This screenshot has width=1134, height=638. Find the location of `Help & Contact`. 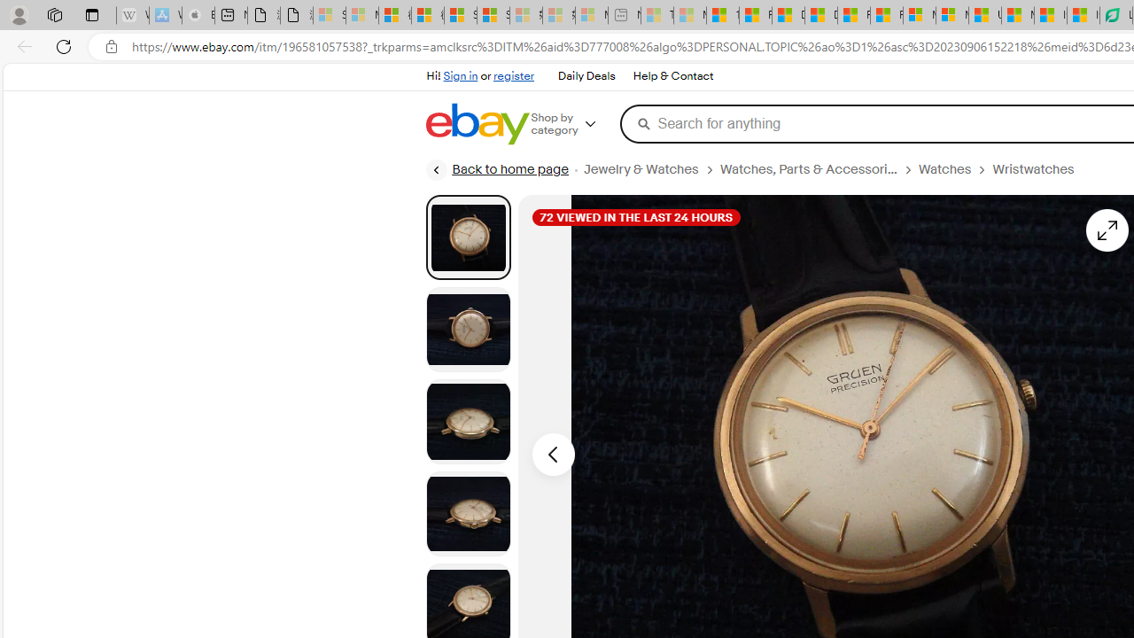

Help & Contact is located at coordinates (672, 76).